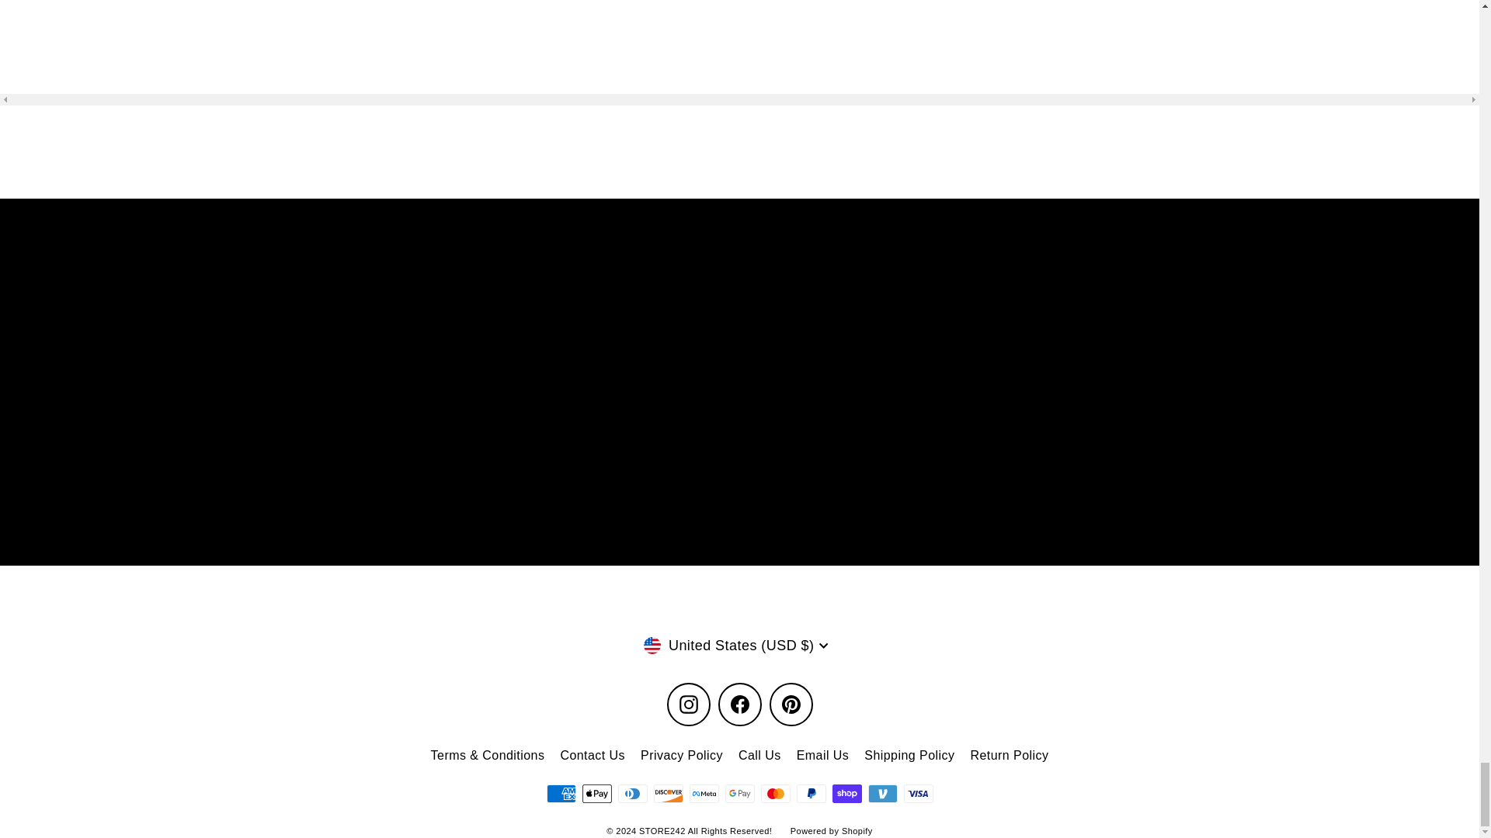 The height and width of the screenshot is (838, 1491). Describe the element at coordinates (791, 705) in the screenshot. I see `STORE242 on Pinterest` at that location.